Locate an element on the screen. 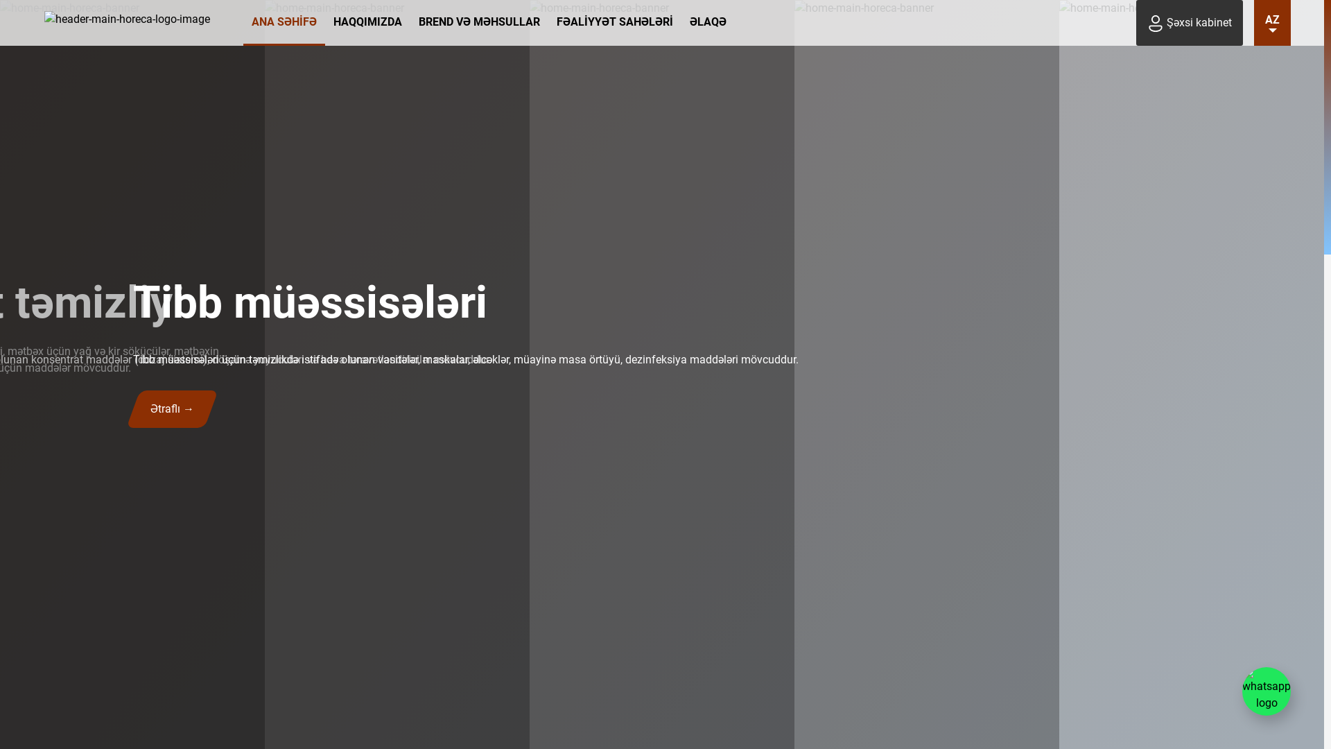  HAQQIMIZDA is located at coordinates (367, 23).